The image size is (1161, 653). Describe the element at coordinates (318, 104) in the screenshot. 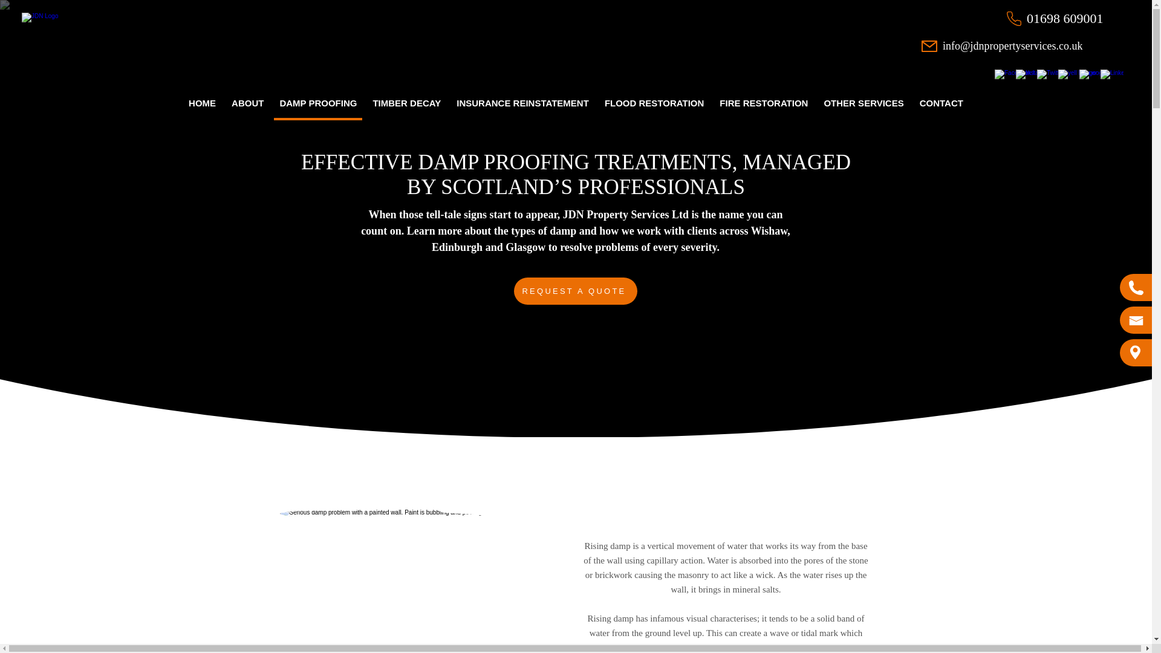

I see `DAMP PROOFING` at that location.